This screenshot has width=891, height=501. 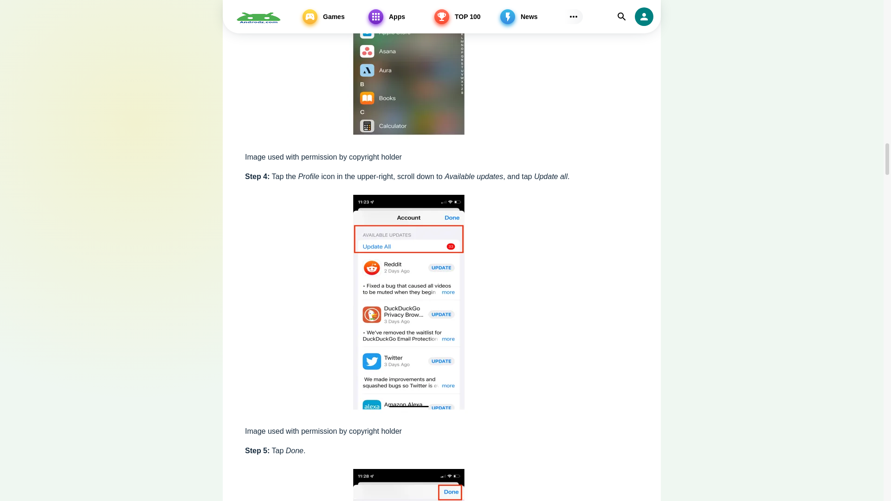 What do you see at coordinates (412, 483) in the screenshot?
I see `iPhone Overheating? 10 Things to Try Before Calling Apple 5` at bounding box center [412, 483].